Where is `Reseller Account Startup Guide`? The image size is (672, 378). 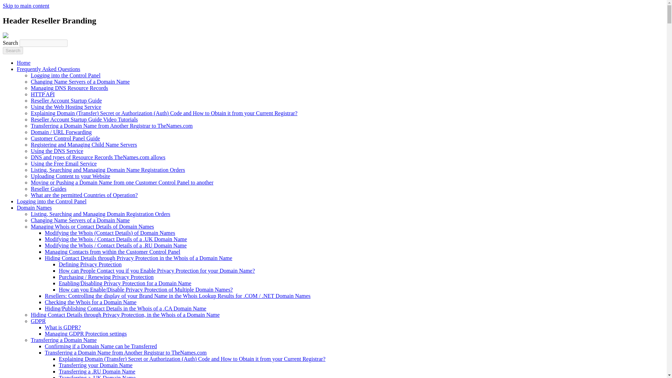
Reseller Account Startup Guide is located at coordinates (66, 100).